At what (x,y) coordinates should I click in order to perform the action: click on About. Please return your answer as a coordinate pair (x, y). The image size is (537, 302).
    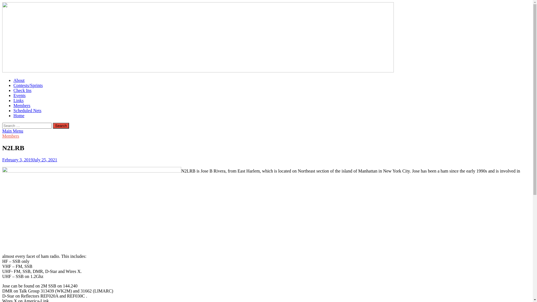
    Looking at the image, I should click on (19, 81).